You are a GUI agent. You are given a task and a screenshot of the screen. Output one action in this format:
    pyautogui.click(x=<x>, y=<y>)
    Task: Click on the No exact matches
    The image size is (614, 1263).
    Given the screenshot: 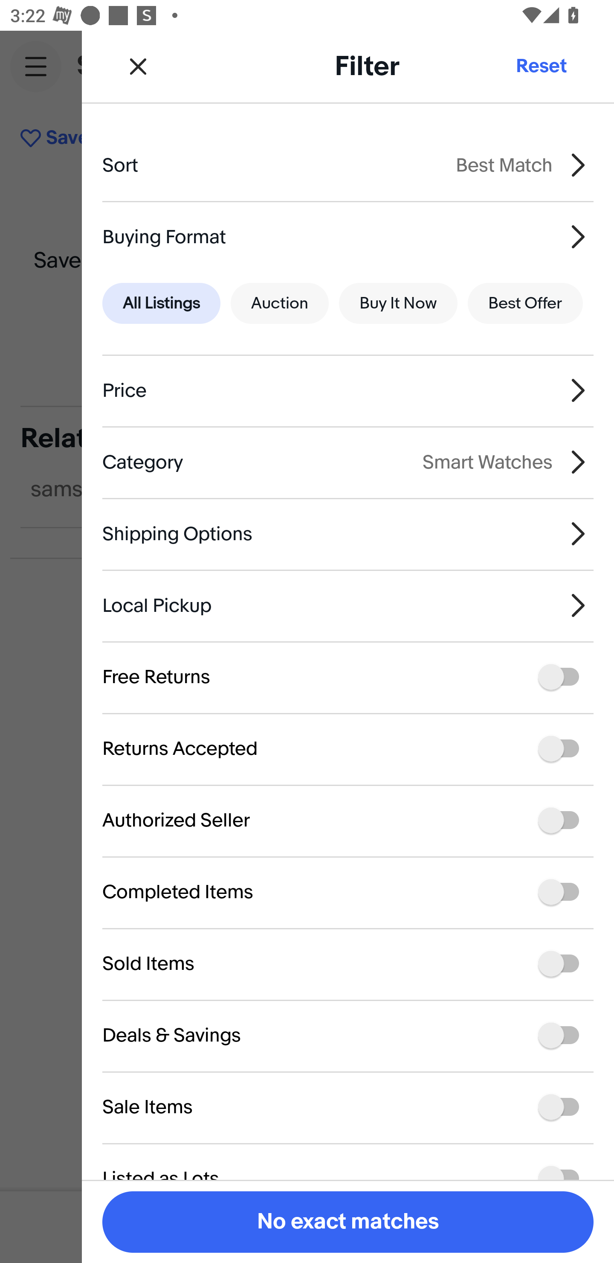 What is the action you would take?
    pyautogui.click(x=348, y=1222)
    